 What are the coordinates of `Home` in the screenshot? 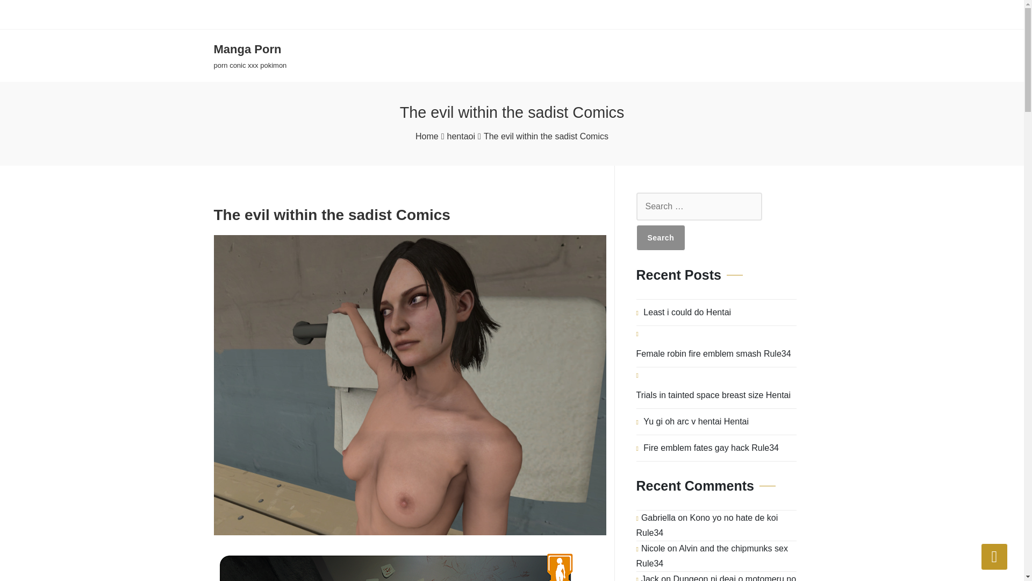 It's located at (427, 136).